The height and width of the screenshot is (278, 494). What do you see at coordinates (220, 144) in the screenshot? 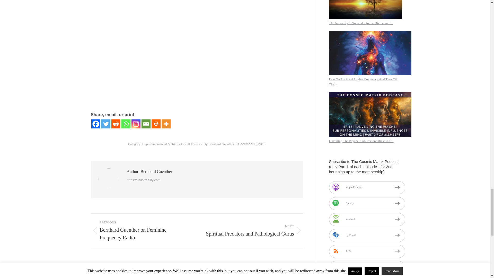
I see `View all posts by Bernhard Guenther` at bounding box center [220, 144].